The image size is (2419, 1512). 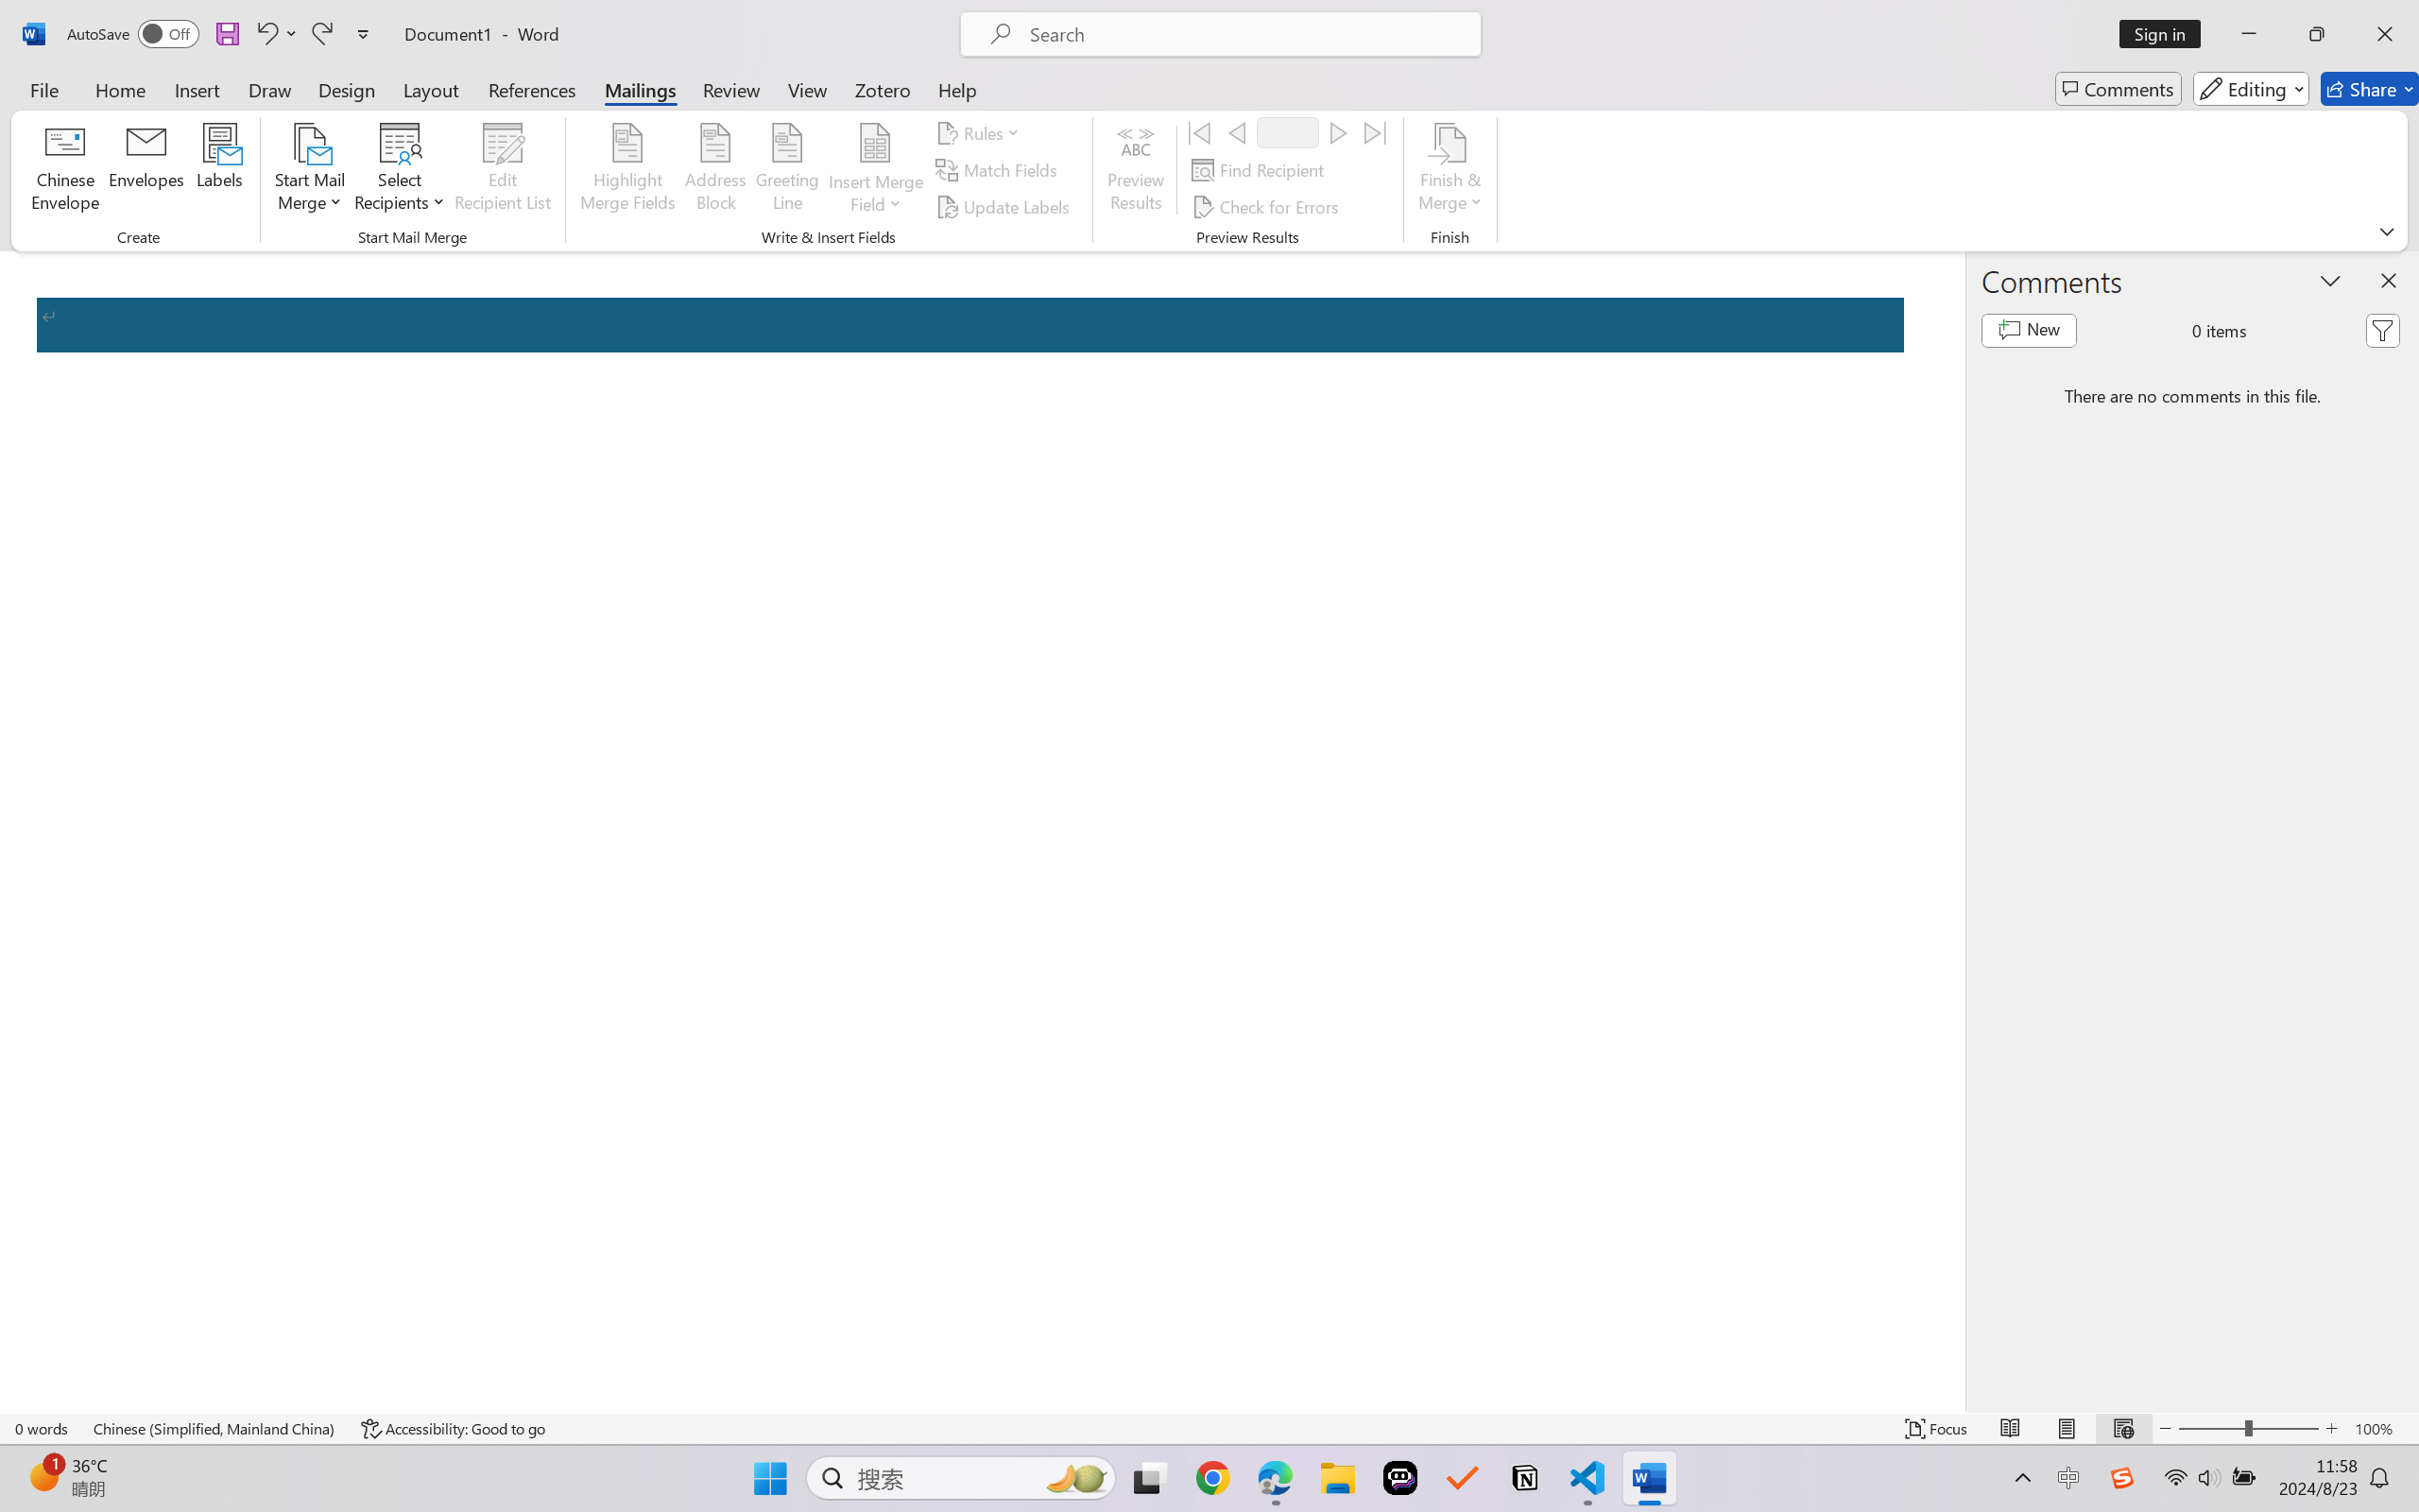 I want to click on AutomationID: menu, so click(x=118, y=491).